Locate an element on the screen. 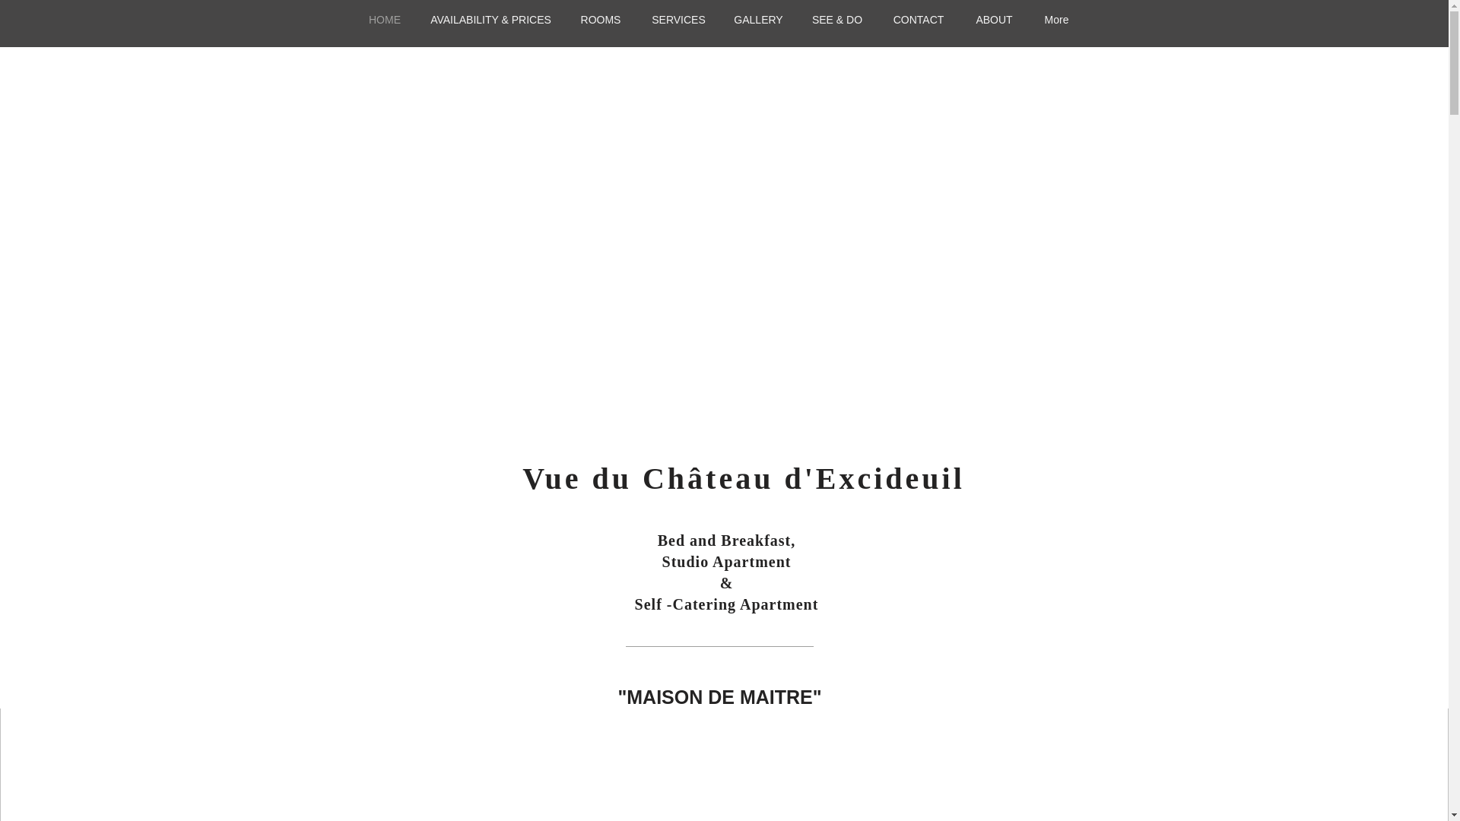 The width and height of the screenshot is (1460, 821). ROOMS is located at coordinates (601, 20).